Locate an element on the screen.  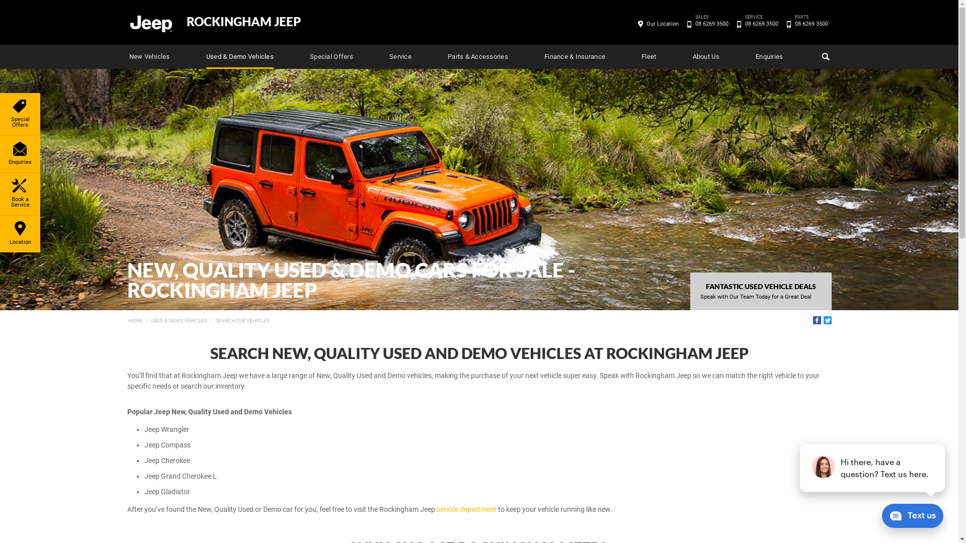
Location is located at coordinates (20, 234).